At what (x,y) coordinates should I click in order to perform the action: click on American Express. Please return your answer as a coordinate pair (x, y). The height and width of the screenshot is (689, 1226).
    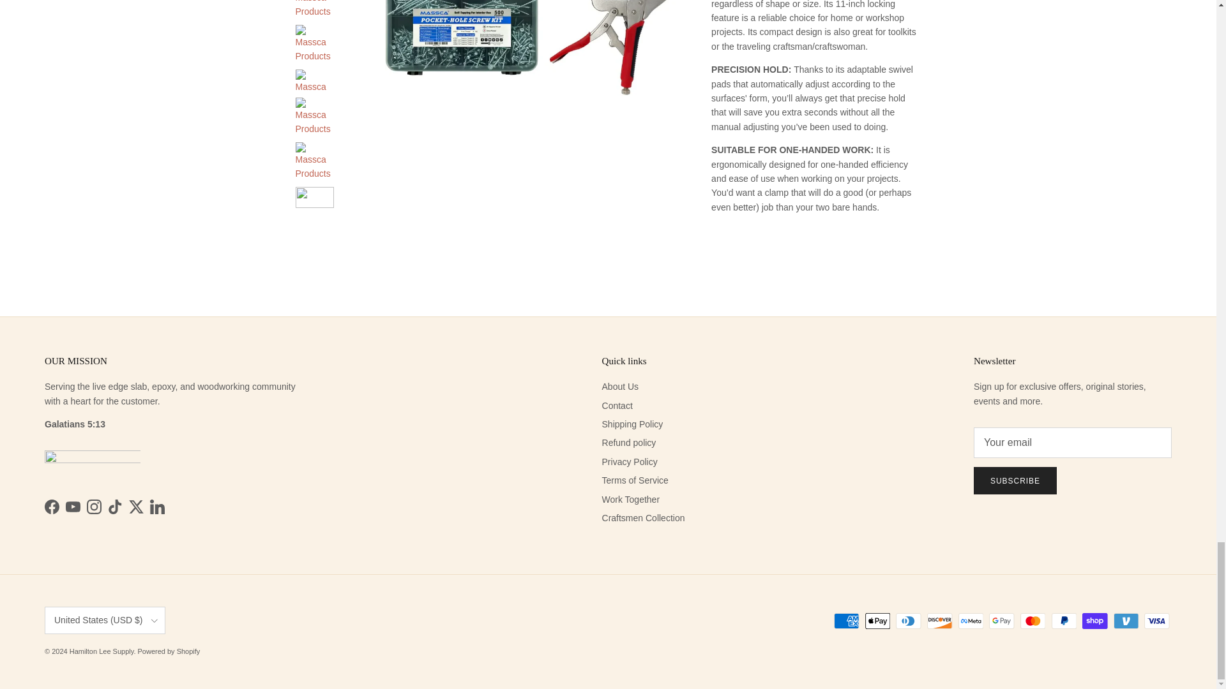
    Looking at the image, I should click on (846, 621).